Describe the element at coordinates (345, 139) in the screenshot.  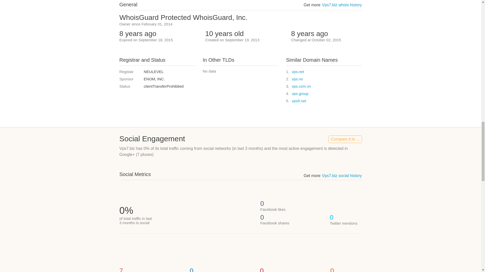
I see `Compare it to ...` at that location.